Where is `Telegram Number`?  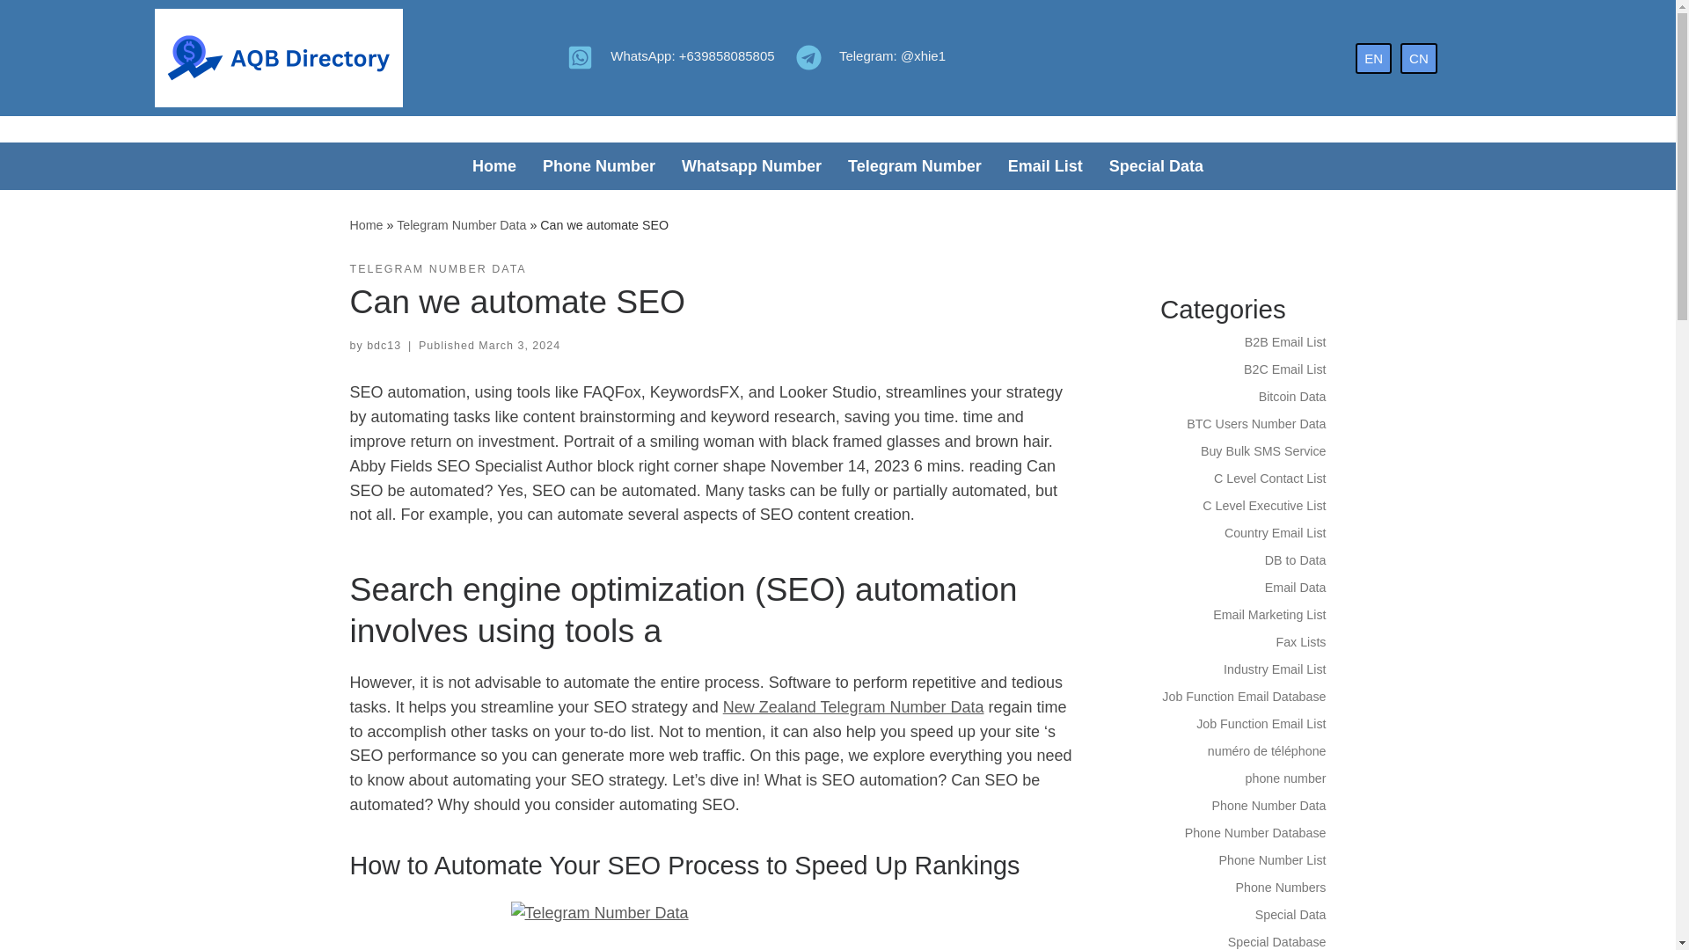 Telegram Number is located at coordinates (914, 165).